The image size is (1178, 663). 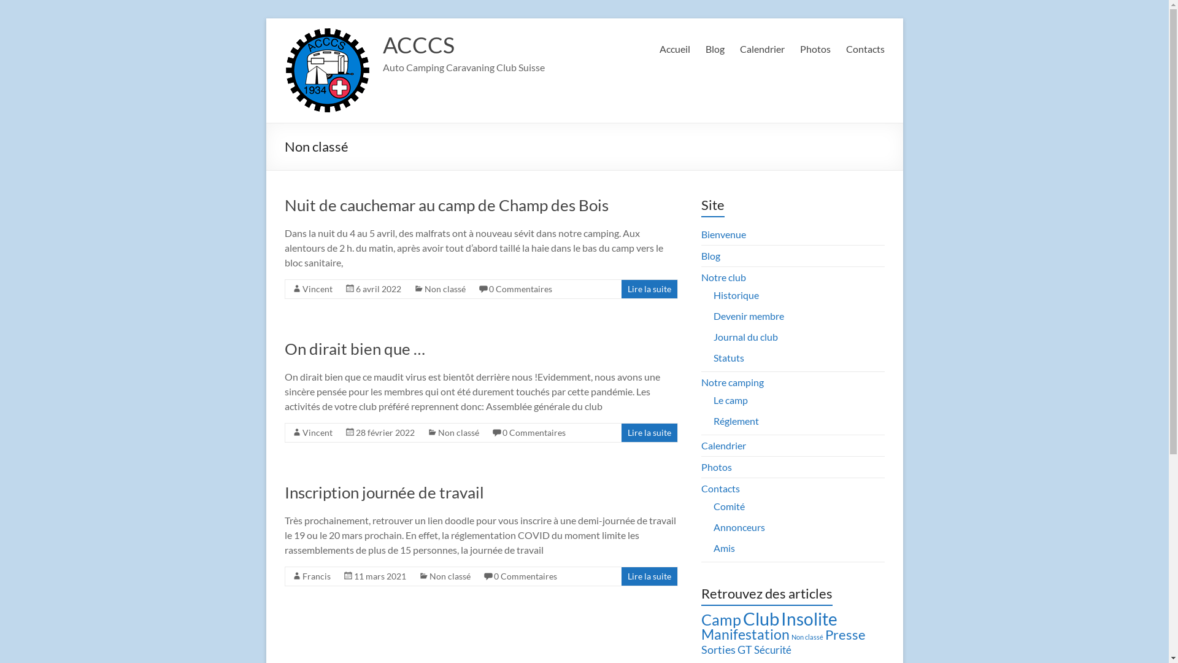 I want to click on Insolite, so click(x=809, y=619).